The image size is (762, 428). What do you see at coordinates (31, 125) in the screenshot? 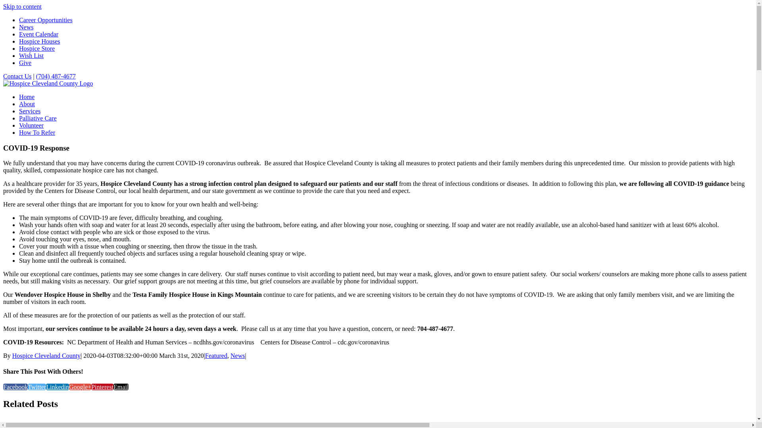
I see `Volunteer` at bounding box center [31, 125].